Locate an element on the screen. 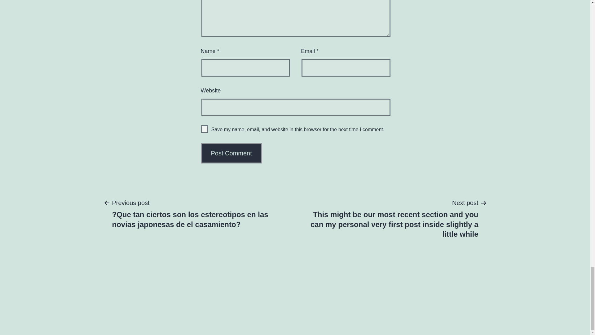  Post Comment is located at coordinates (231, 153).